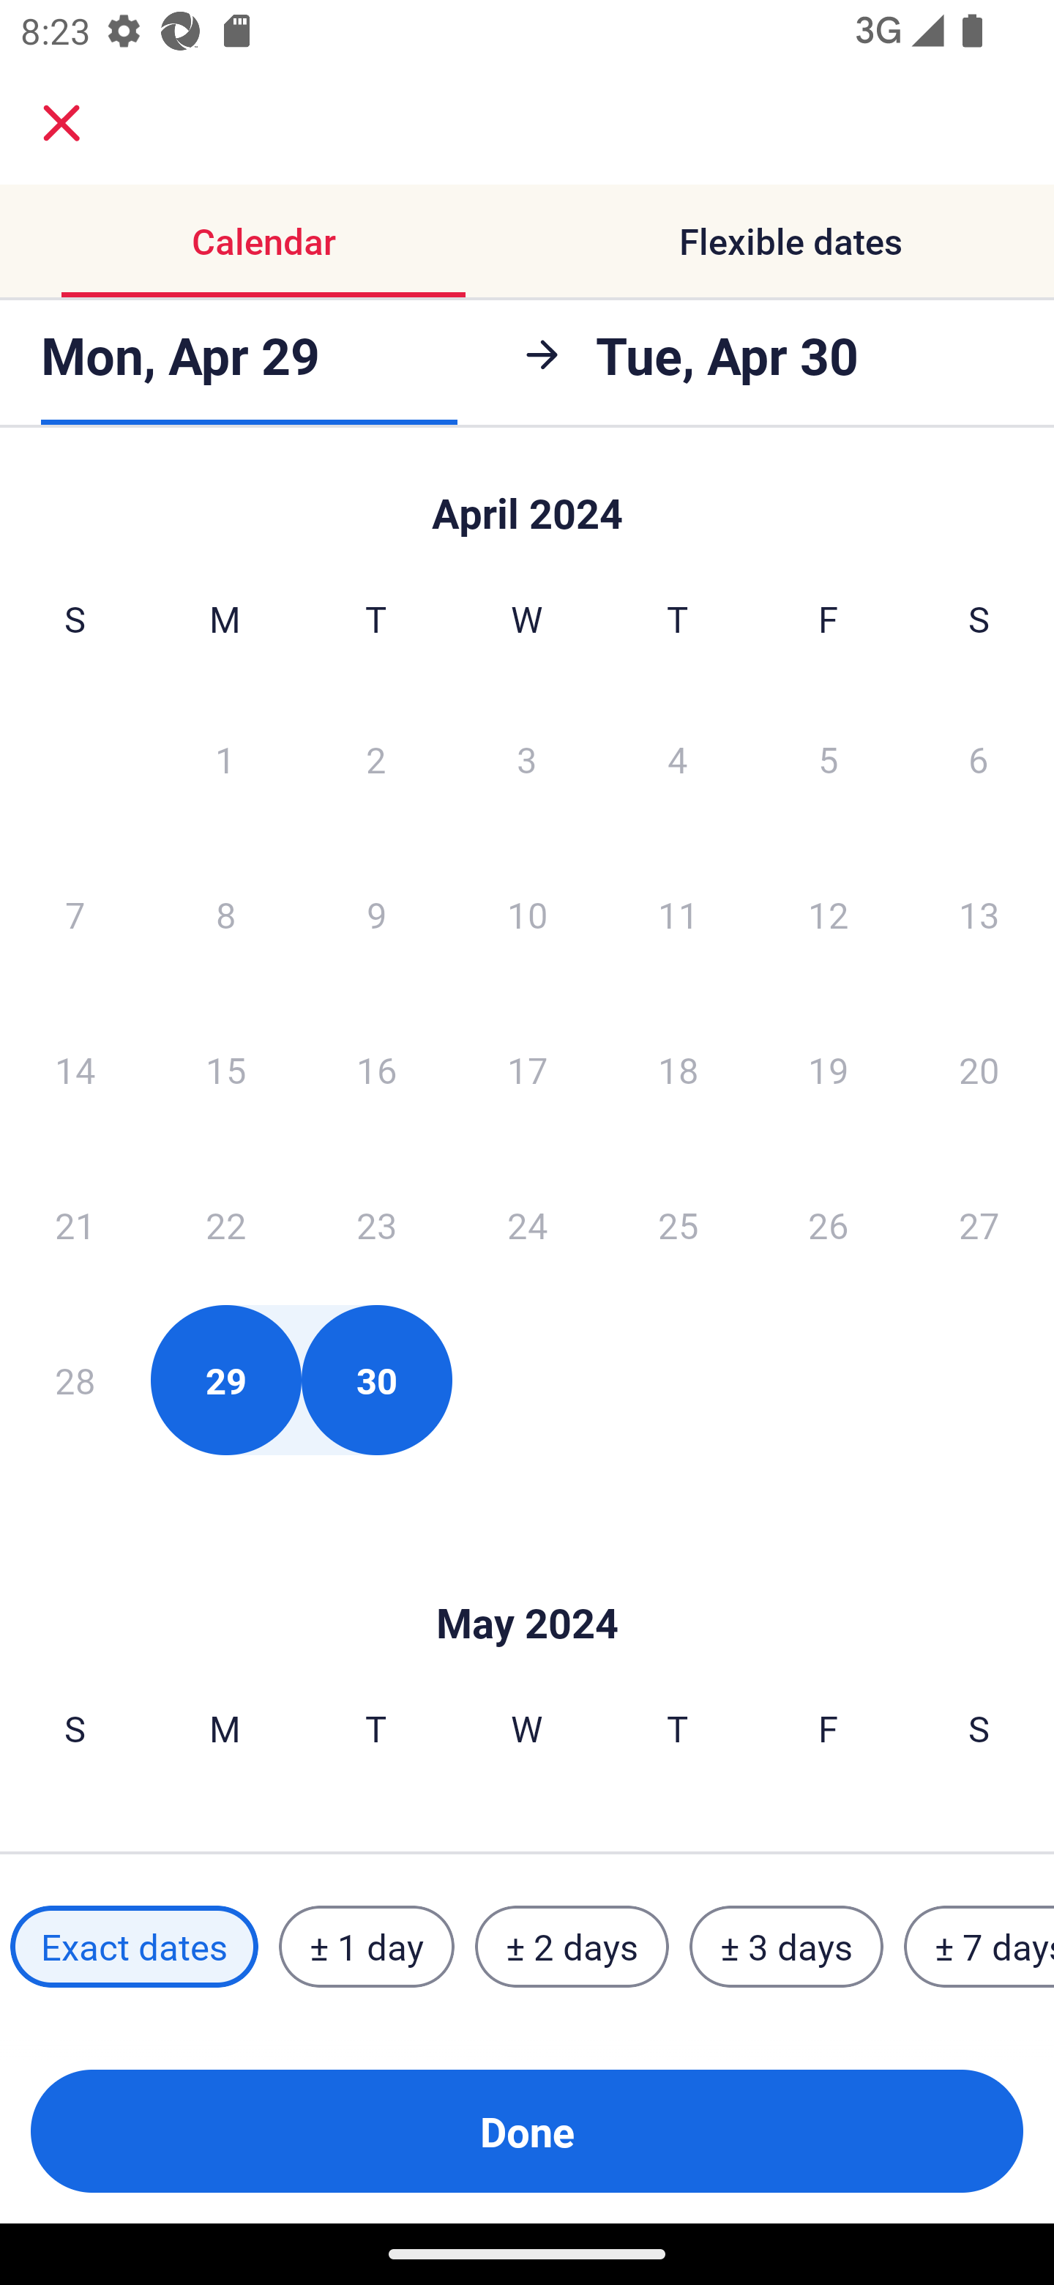  Describe the element at coordinates (527, 499) in the screenshot. I see `Skip to Done` at that location.